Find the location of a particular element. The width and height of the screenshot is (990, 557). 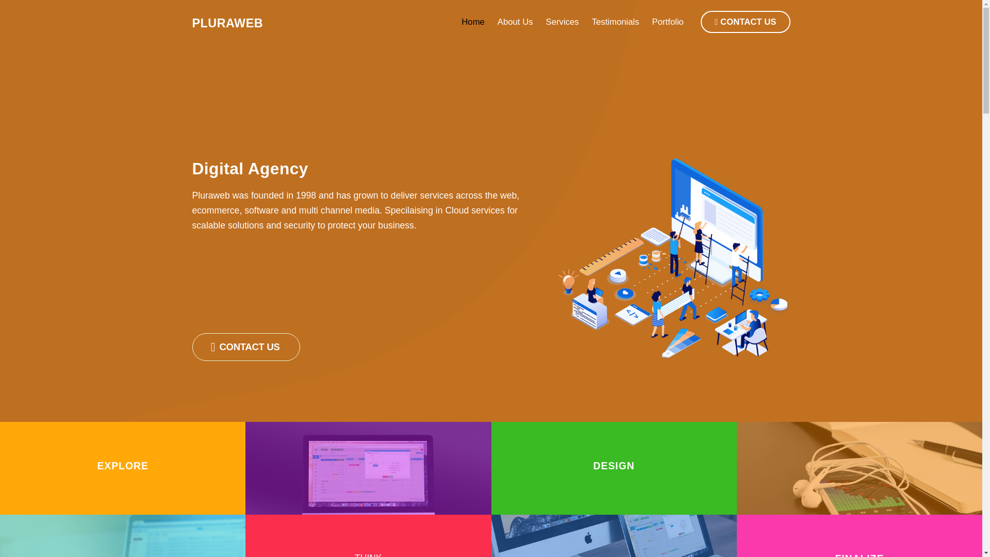

Testimonials is located at coordinates (616, 22).